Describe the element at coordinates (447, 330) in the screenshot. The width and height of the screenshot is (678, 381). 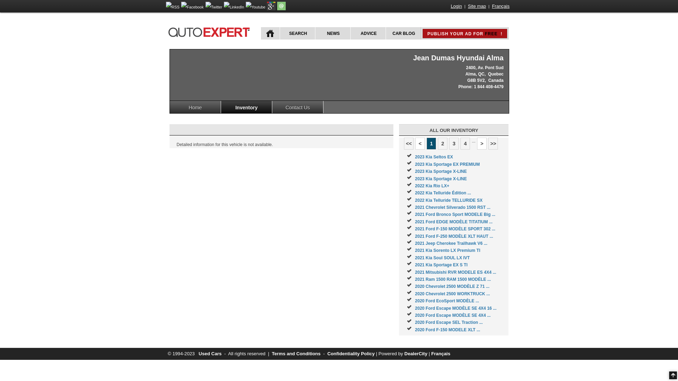
I see `2020 Ford F-150 MODELE XLT ...` at that location.